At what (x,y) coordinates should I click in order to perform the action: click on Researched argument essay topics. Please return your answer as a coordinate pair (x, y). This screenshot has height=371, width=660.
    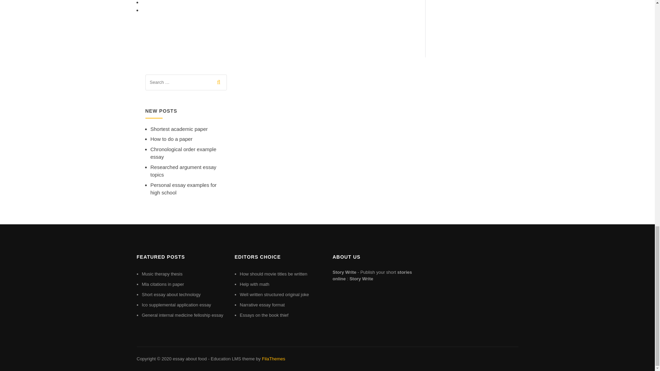
    Looking at the image, I should click on (183, 171).